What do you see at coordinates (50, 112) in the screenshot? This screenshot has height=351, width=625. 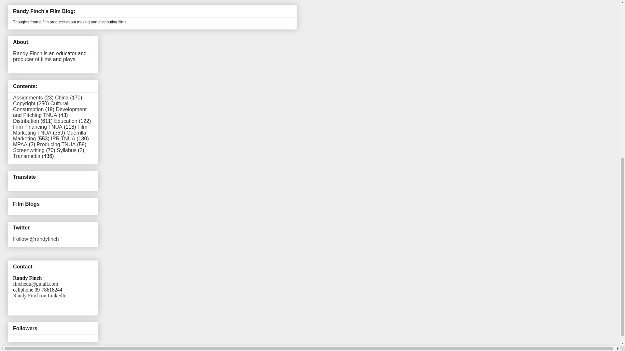 I see `Development and Pitching TNUA` at bounding box center [50, 112].